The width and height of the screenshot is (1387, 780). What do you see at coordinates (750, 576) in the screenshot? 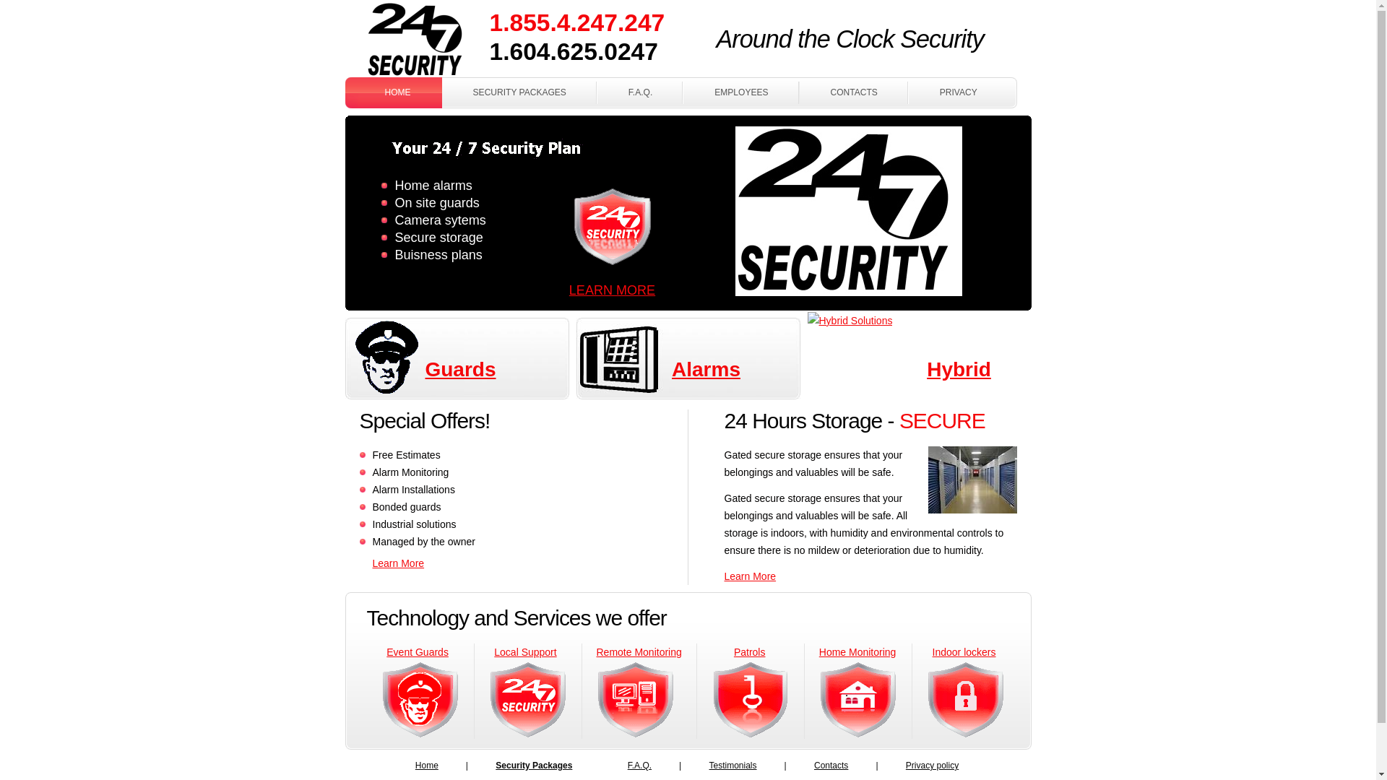
I see `Learn More` at bounding box center [750, 576].